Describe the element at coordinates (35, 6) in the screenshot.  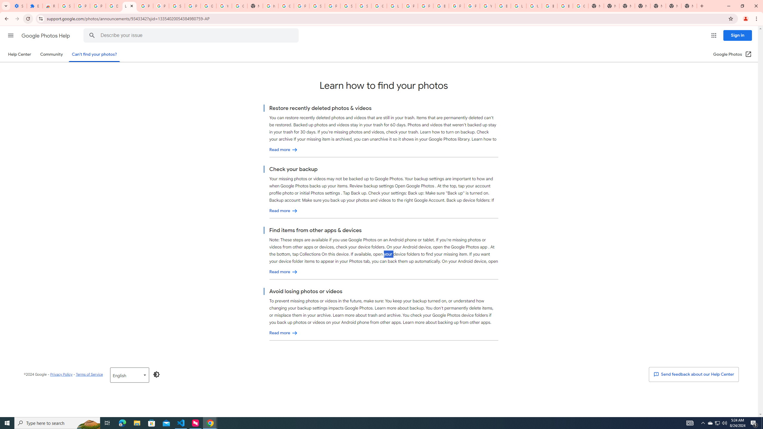
I see `Extensions` at that location.